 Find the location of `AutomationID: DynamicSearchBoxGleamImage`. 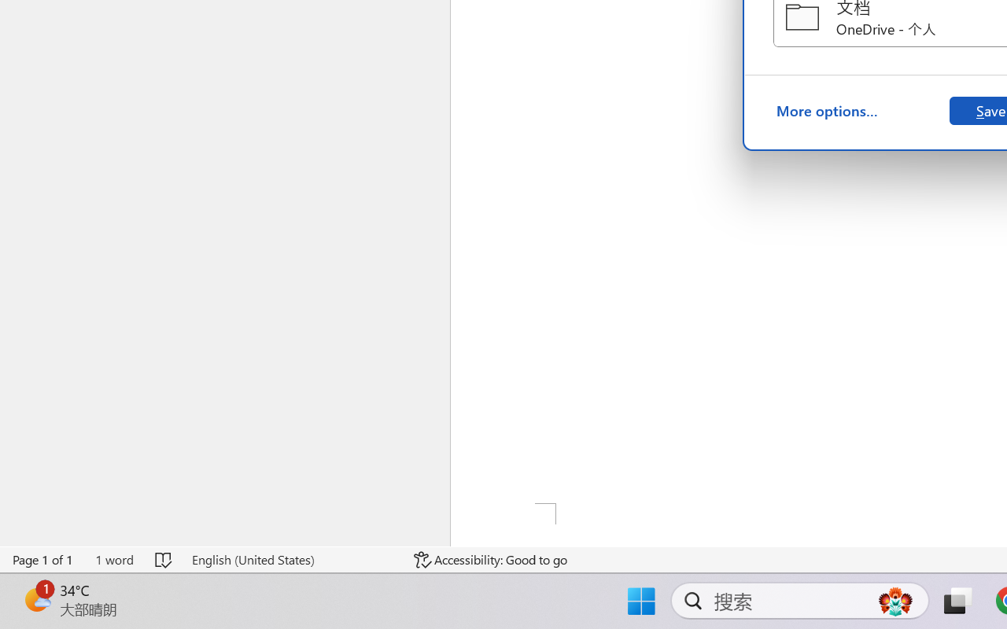

AutomationID: DynamicSearchBoxGleamImage is located at coordinates (895, 601).